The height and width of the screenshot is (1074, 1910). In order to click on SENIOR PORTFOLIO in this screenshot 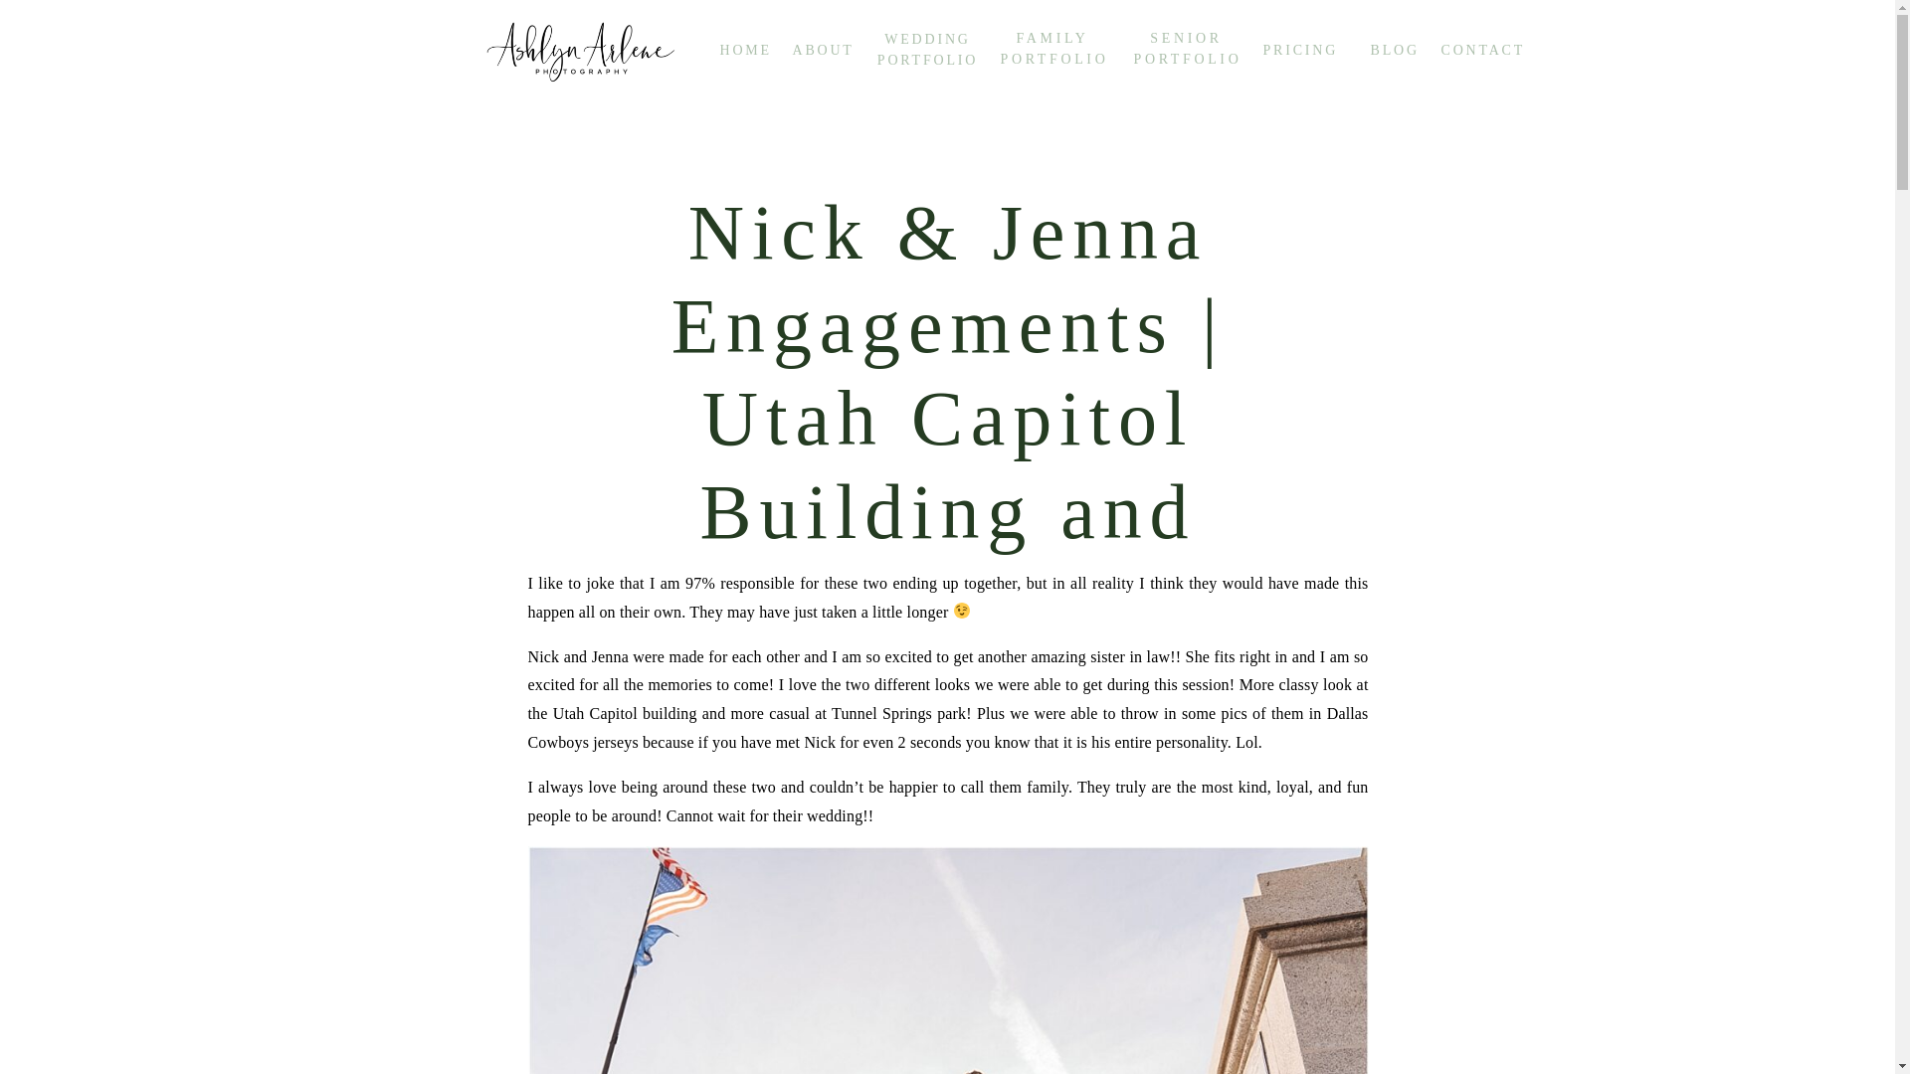, I will do `click(1187, 48)`.